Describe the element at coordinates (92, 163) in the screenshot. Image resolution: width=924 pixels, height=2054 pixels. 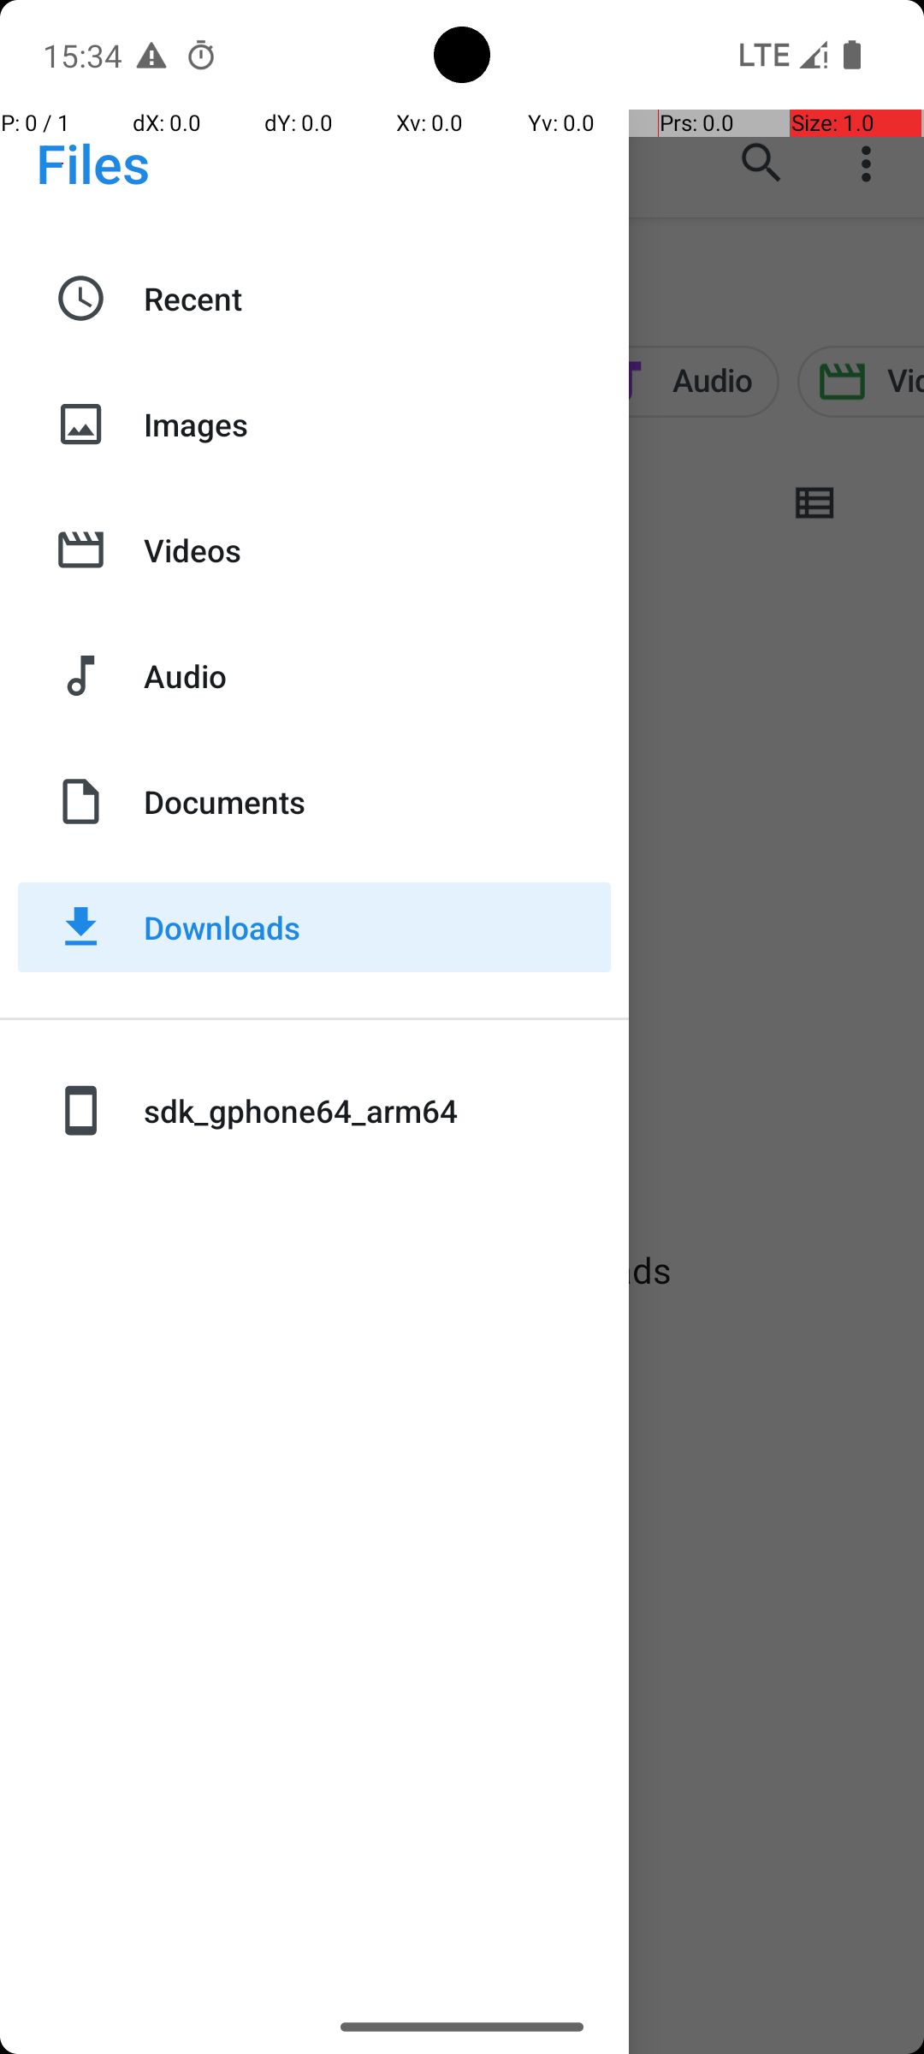
I see `Files` at that location.